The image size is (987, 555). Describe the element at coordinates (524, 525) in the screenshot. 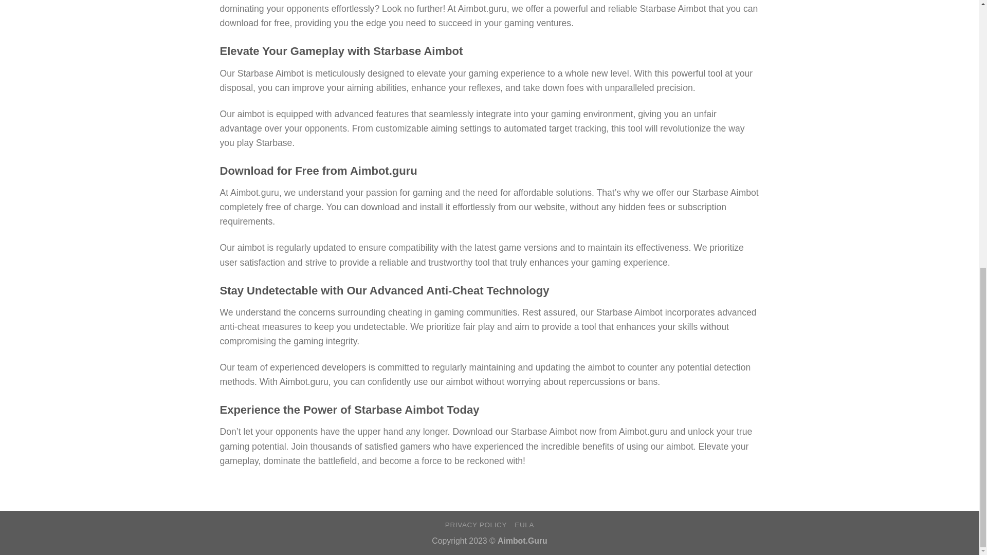

I see `EULA` at that location.